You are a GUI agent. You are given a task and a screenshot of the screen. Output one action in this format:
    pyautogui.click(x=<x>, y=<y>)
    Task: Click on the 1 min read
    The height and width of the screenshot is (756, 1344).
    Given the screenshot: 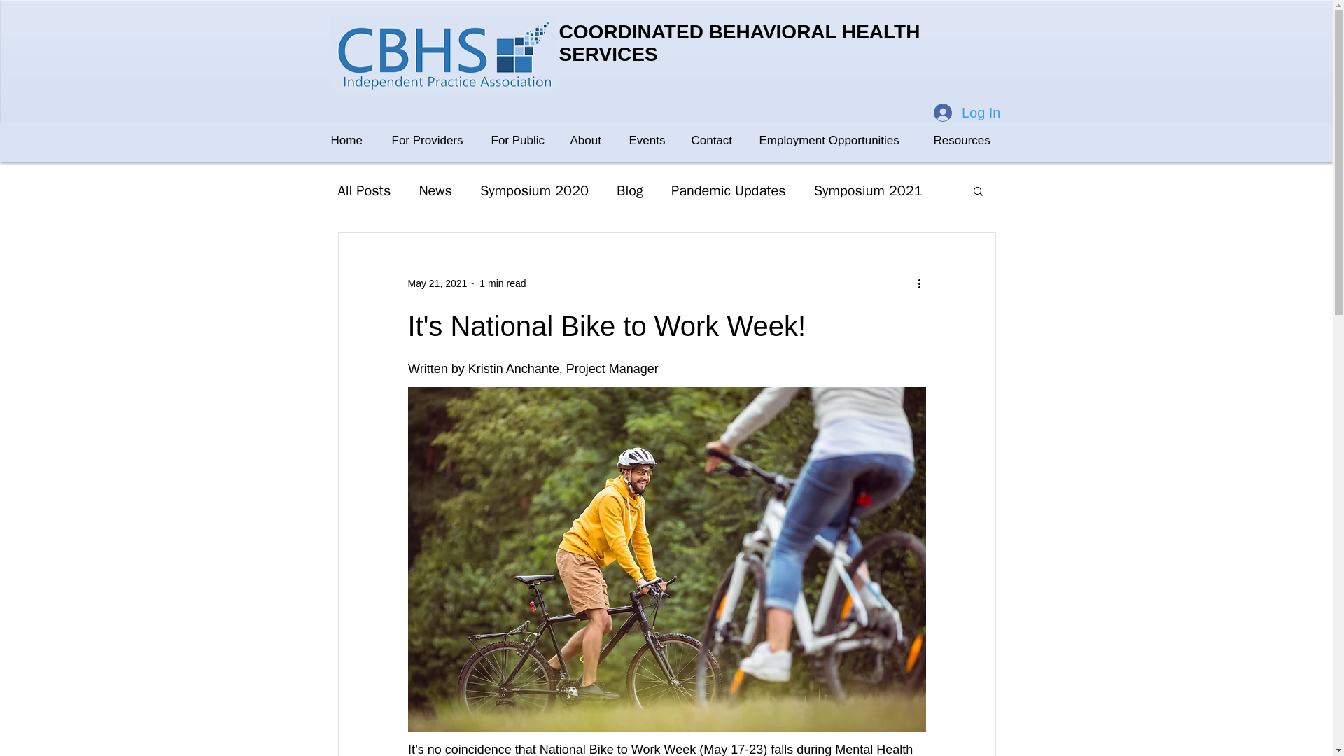 What is the action you would take?
    pyautogui.click(x=503, y=283)
    